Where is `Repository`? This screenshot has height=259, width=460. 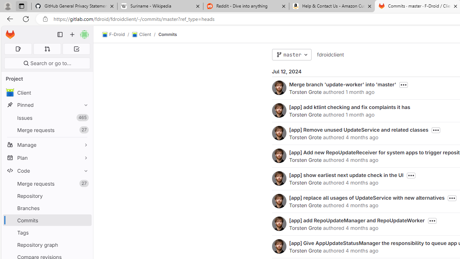 Repository is located at coordinates (47, 196).